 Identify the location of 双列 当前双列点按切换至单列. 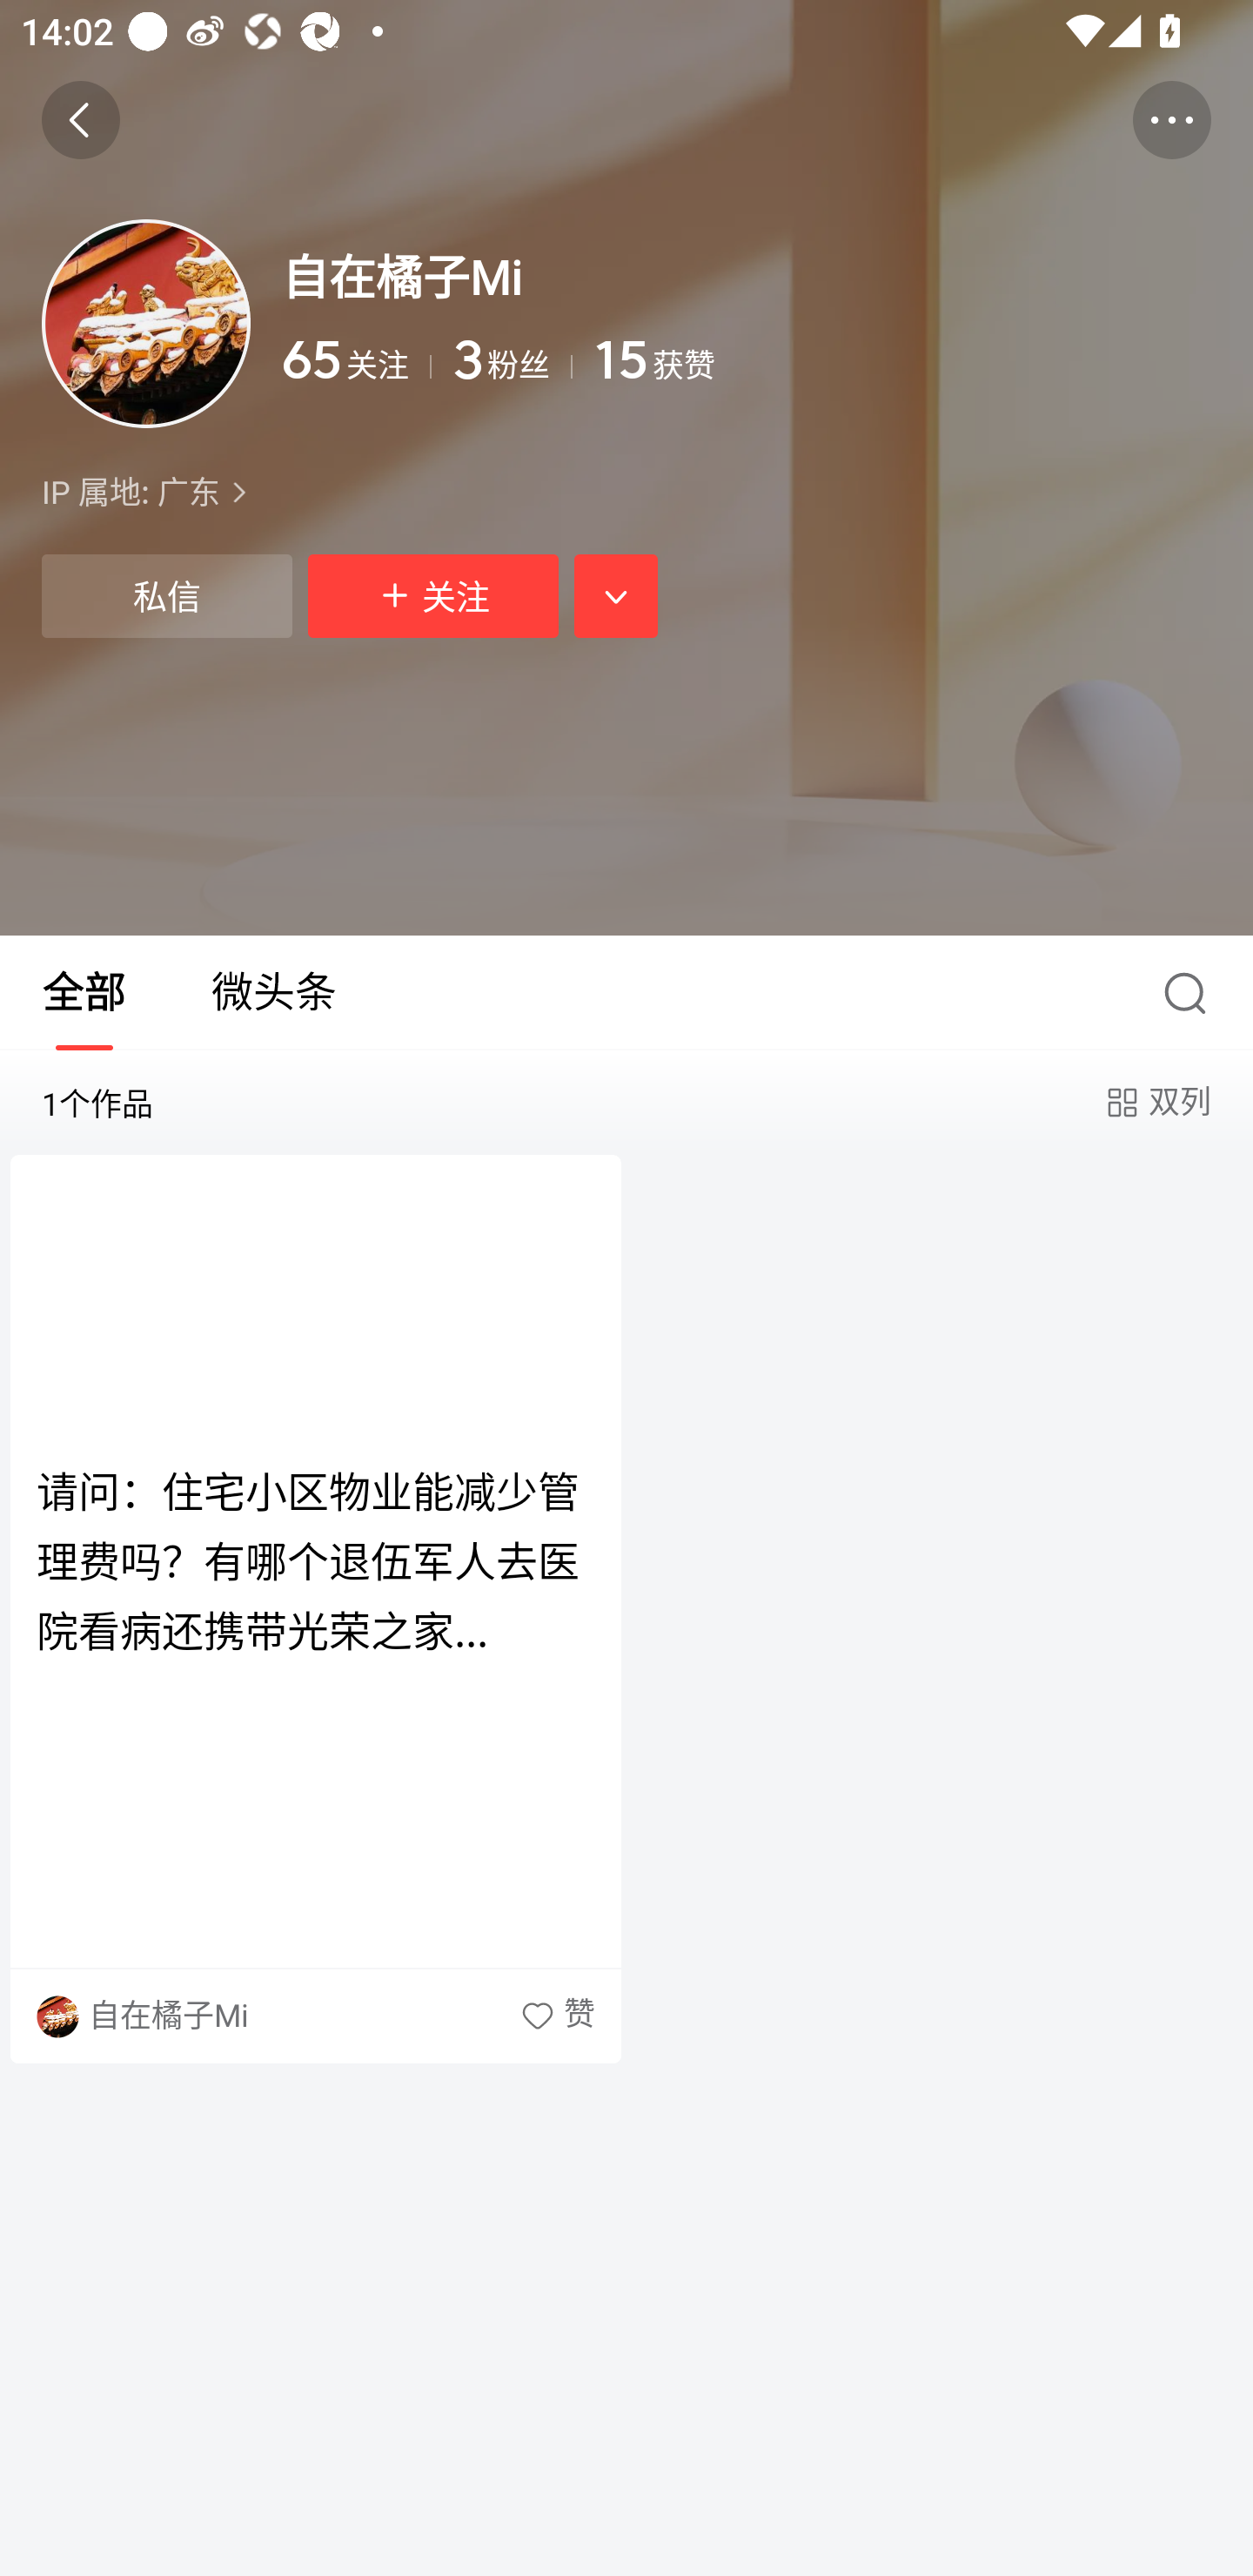
(1156, 1102).